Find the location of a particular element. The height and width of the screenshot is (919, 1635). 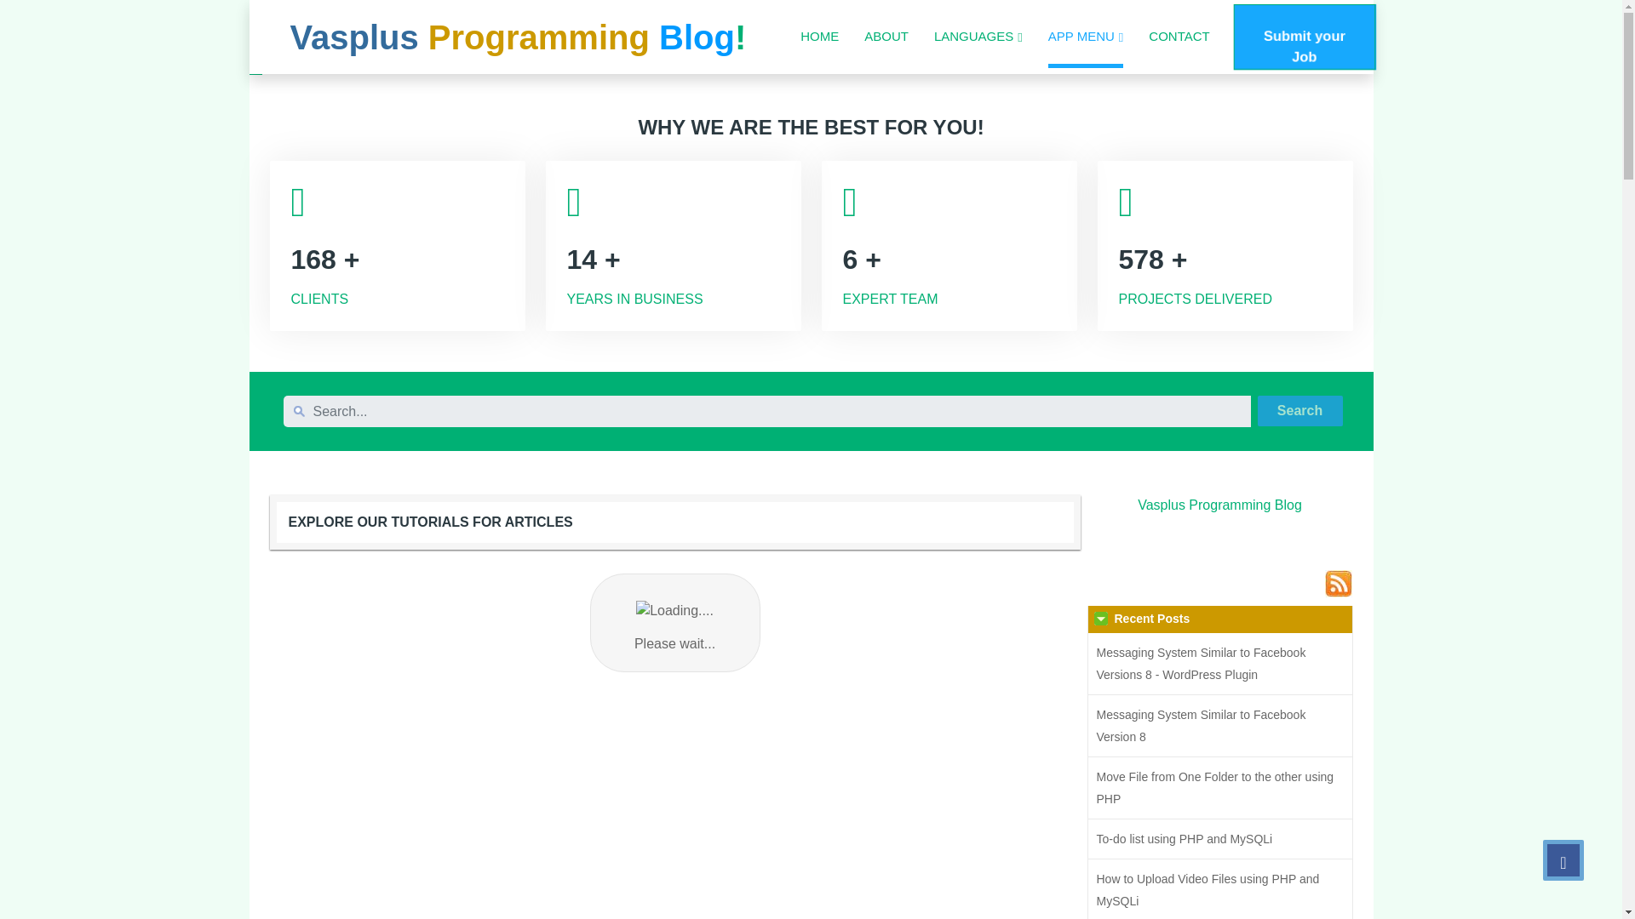

To-do list using PHP and MySQLi is located at coordinates (1219, 839).